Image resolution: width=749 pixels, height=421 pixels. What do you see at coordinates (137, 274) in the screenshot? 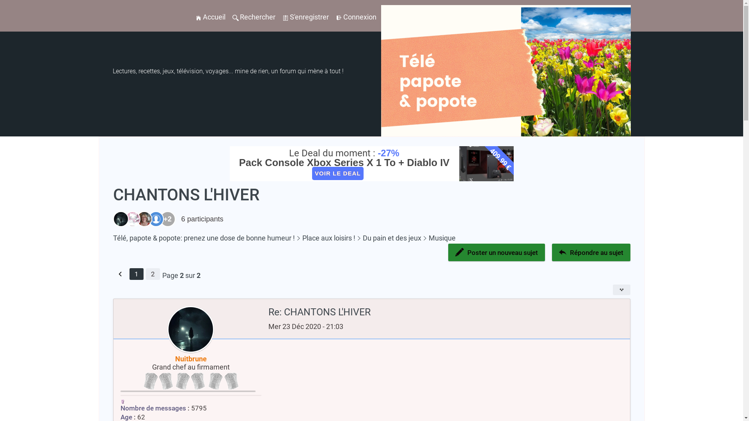
I see `1` at bounding box center [137, 274].